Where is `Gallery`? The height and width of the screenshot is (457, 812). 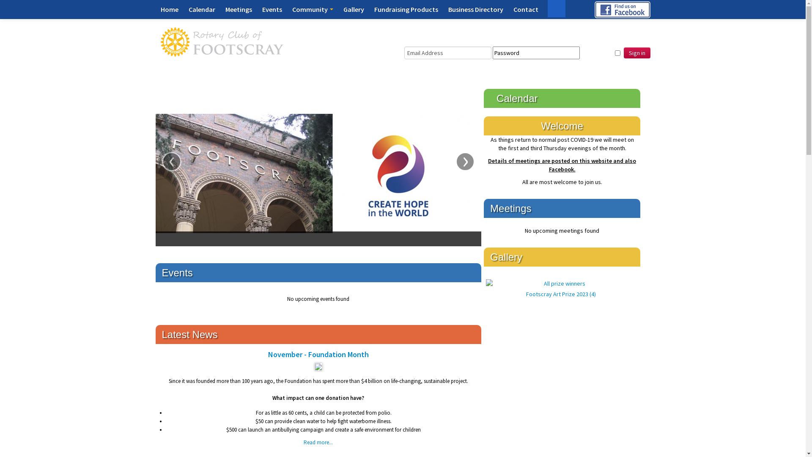 Gallery is located at coordinates (506, 257).